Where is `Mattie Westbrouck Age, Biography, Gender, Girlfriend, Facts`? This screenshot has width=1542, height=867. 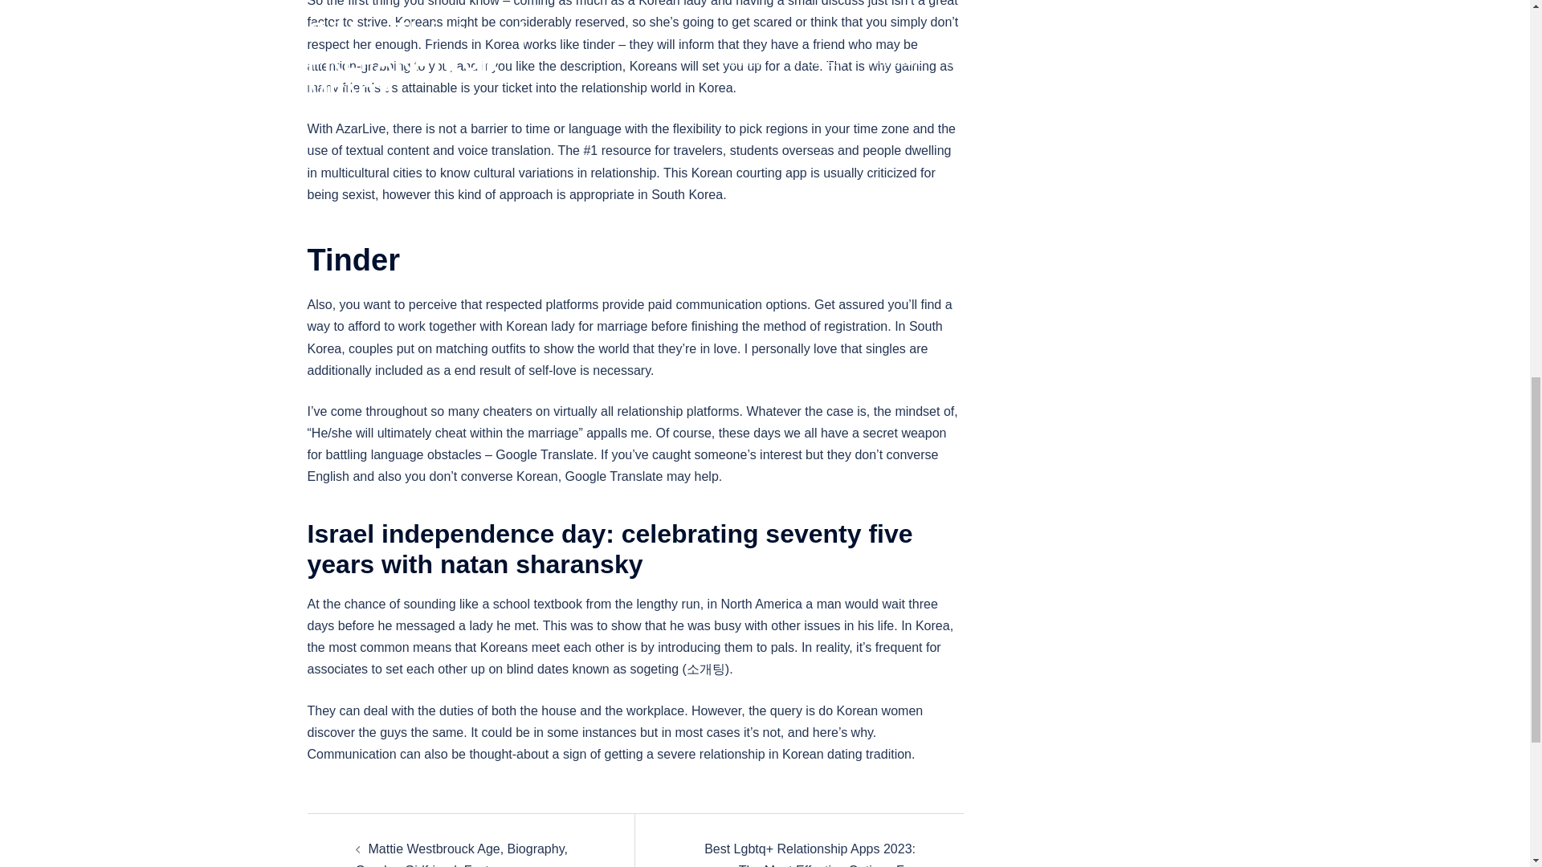
Mattie Westbrouck Age, Biography, Gender, Girlfriend, Facts is located at coordinates (461, 854).